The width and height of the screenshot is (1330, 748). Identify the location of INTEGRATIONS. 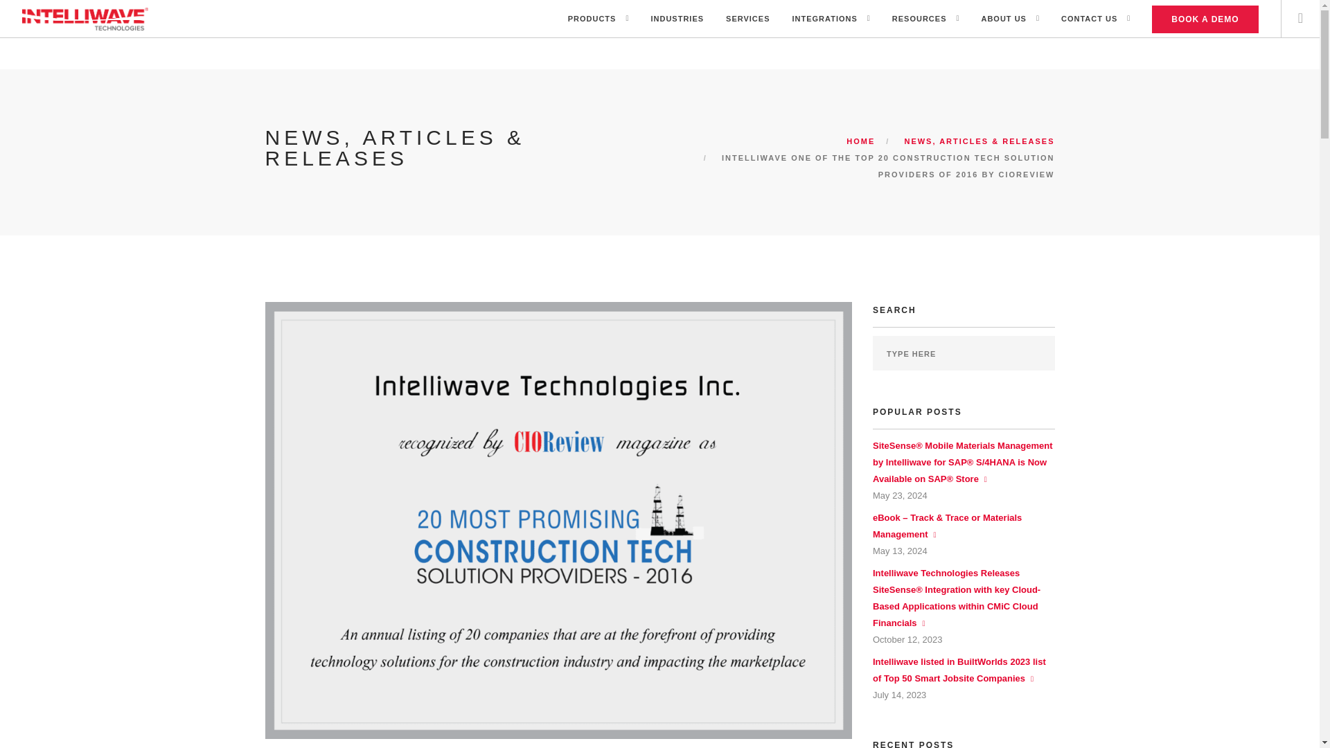
(825, 19).